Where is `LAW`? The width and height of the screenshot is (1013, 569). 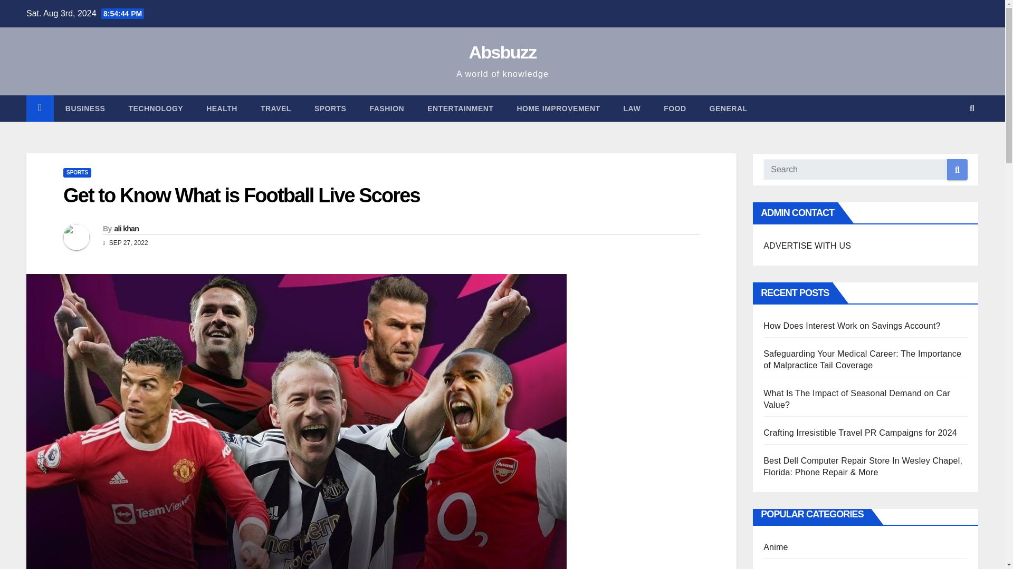
LAW is located at coordinates (632, 109).